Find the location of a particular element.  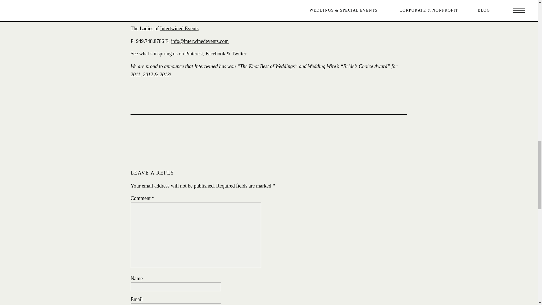

Facebook is located at coordinates (215, 54).